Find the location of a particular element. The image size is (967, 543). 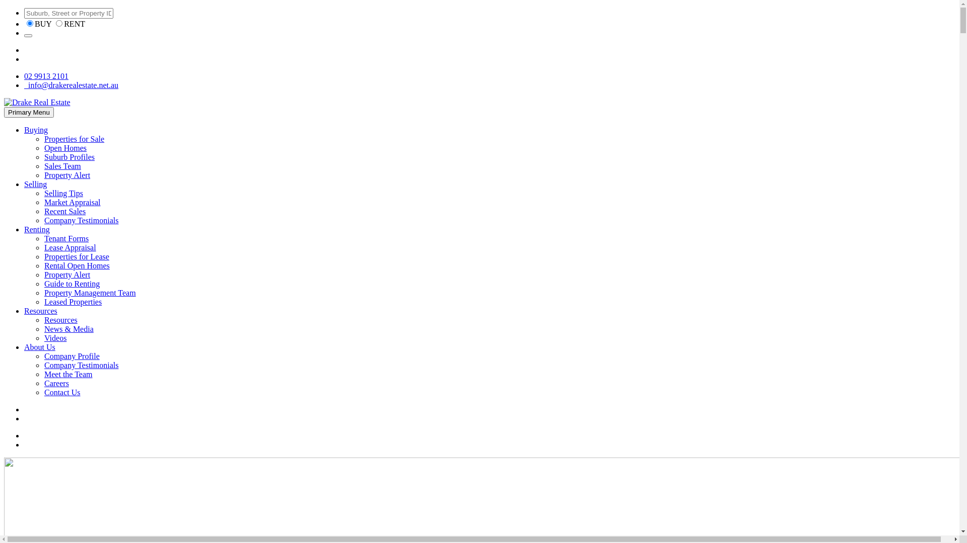

Renting is located at coordinates (37, 229).